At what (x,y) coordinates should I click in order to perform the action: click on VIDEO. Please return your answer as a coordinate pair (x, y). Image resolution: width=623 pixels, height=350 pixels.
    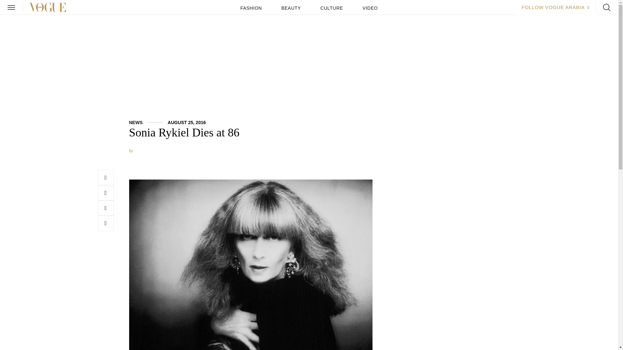
    Looking at the image, I should click on (370, 8).